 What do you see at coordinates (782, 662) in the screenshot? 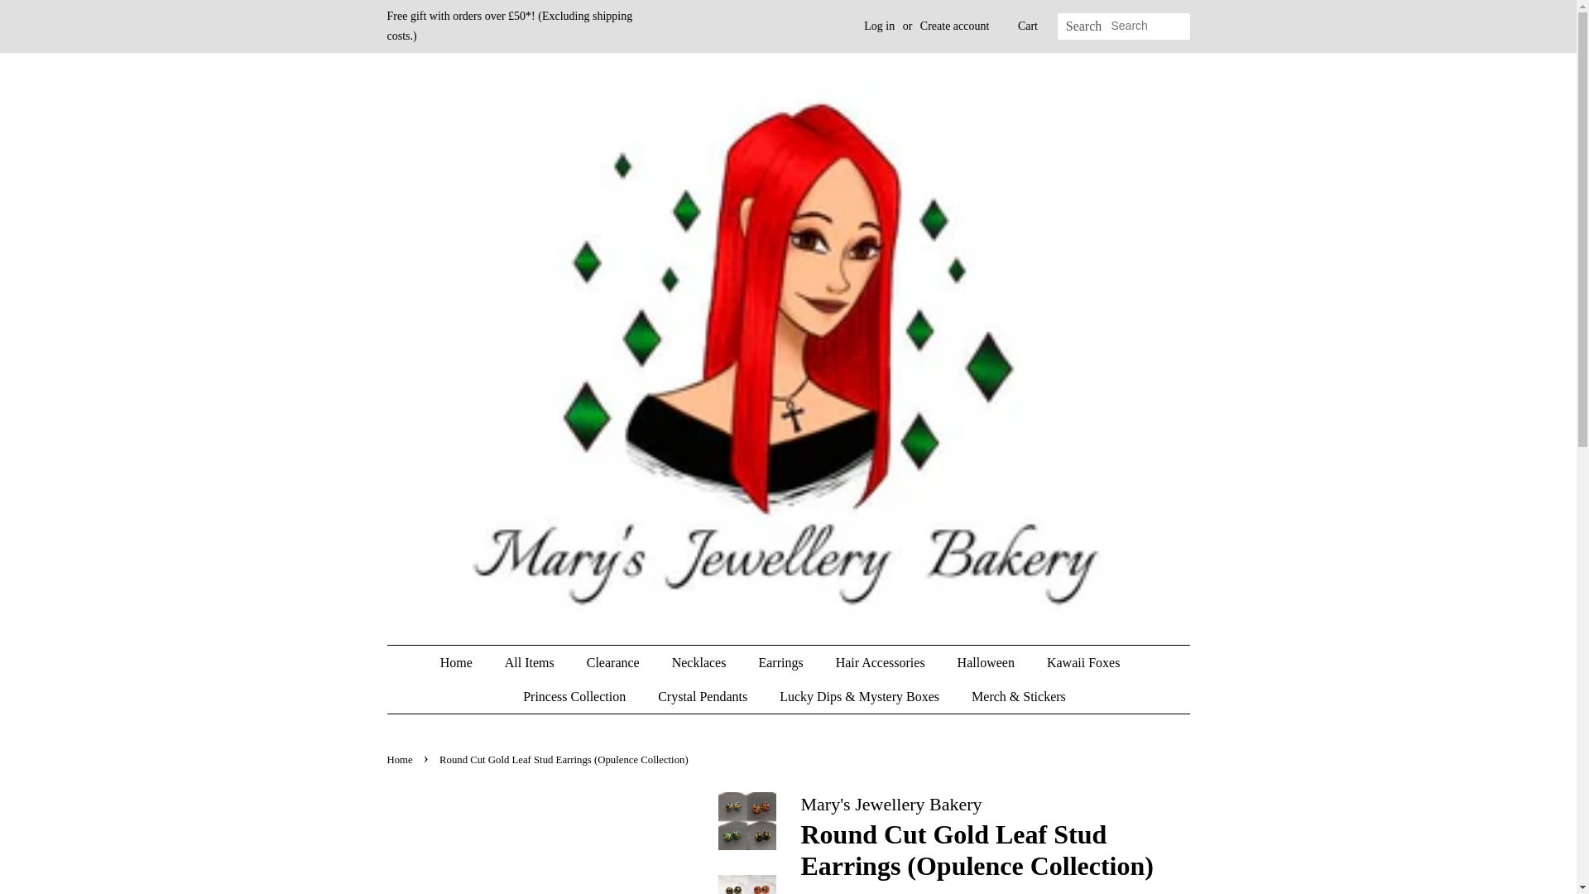
I see `Earrings` at bounding box center [782, 662].